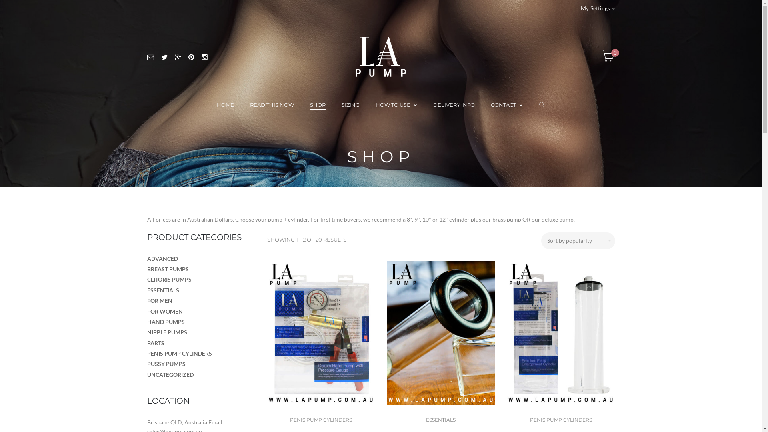 This screenshot has height=432, width=768. What do you see at coordinates (398, 362) in the screenshot?
I see `Resellers` at bounding box center [398, 362].